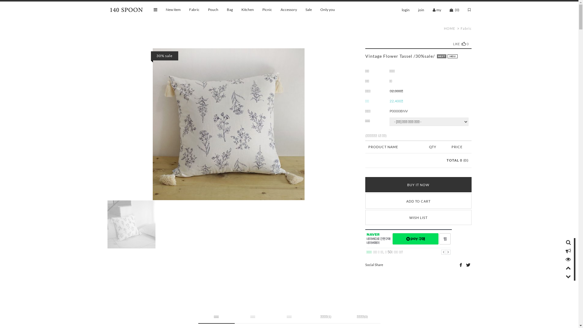  Describe the element at coordinates (247, 10) in the screenshot. I see `Kitchen` at that location.